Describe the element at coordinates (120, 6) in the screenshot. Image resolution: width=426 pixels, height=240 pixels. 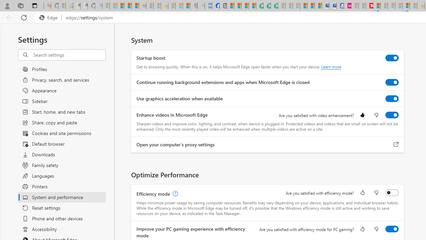
I see `The Weather Channel - MSN` at that location.